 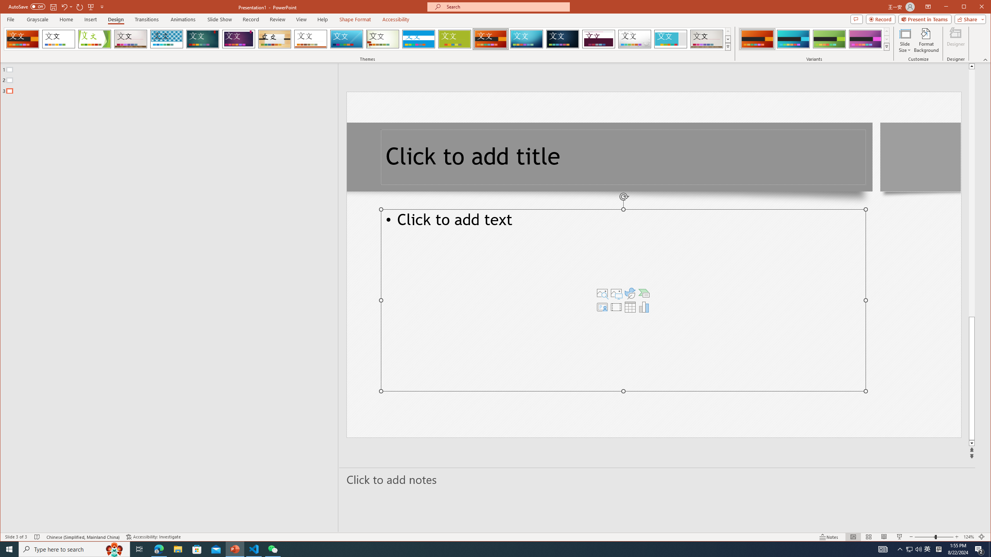 I want to click on Slide Size, so click(x=904, y=40).